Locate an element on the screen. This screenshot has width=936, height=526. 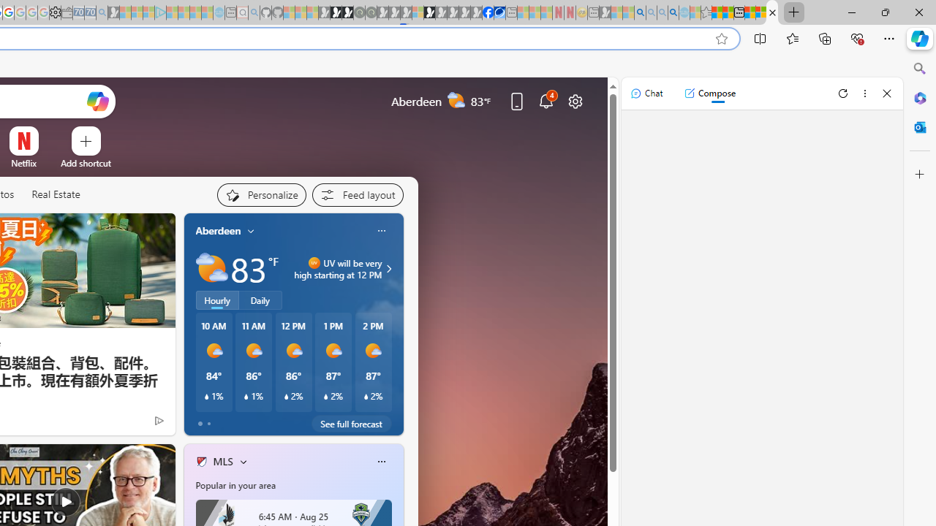
UV will be very high starting at 12 PM is located at coordinates (387, 269).